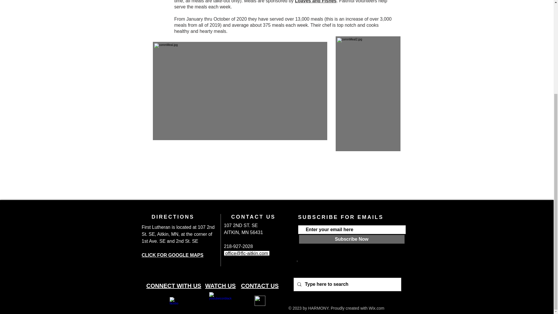  Describe the element at coordinates (174, 286) in the screenshot. I see `CONNECT WITH US` at that location.